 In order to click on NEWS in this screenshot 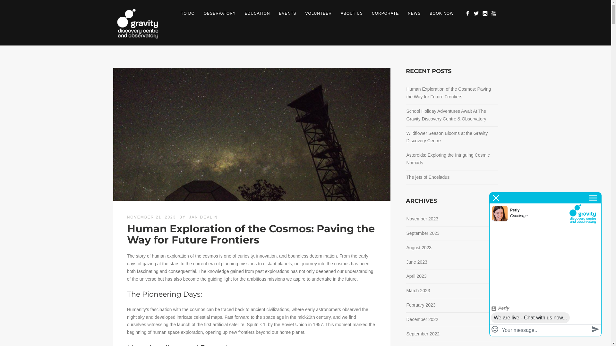, I will do `click(414, 13)`.